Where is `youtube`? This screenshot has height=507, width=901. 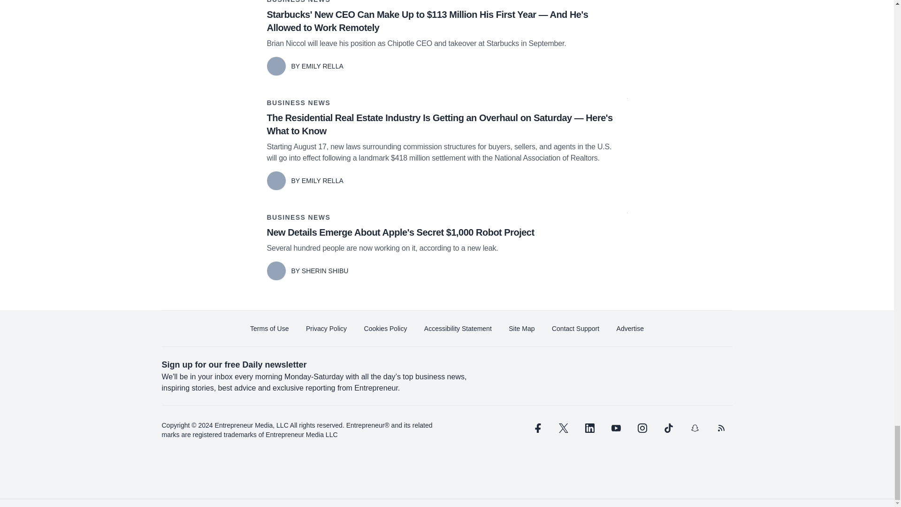
youtube is located at coordinates (616, 428).